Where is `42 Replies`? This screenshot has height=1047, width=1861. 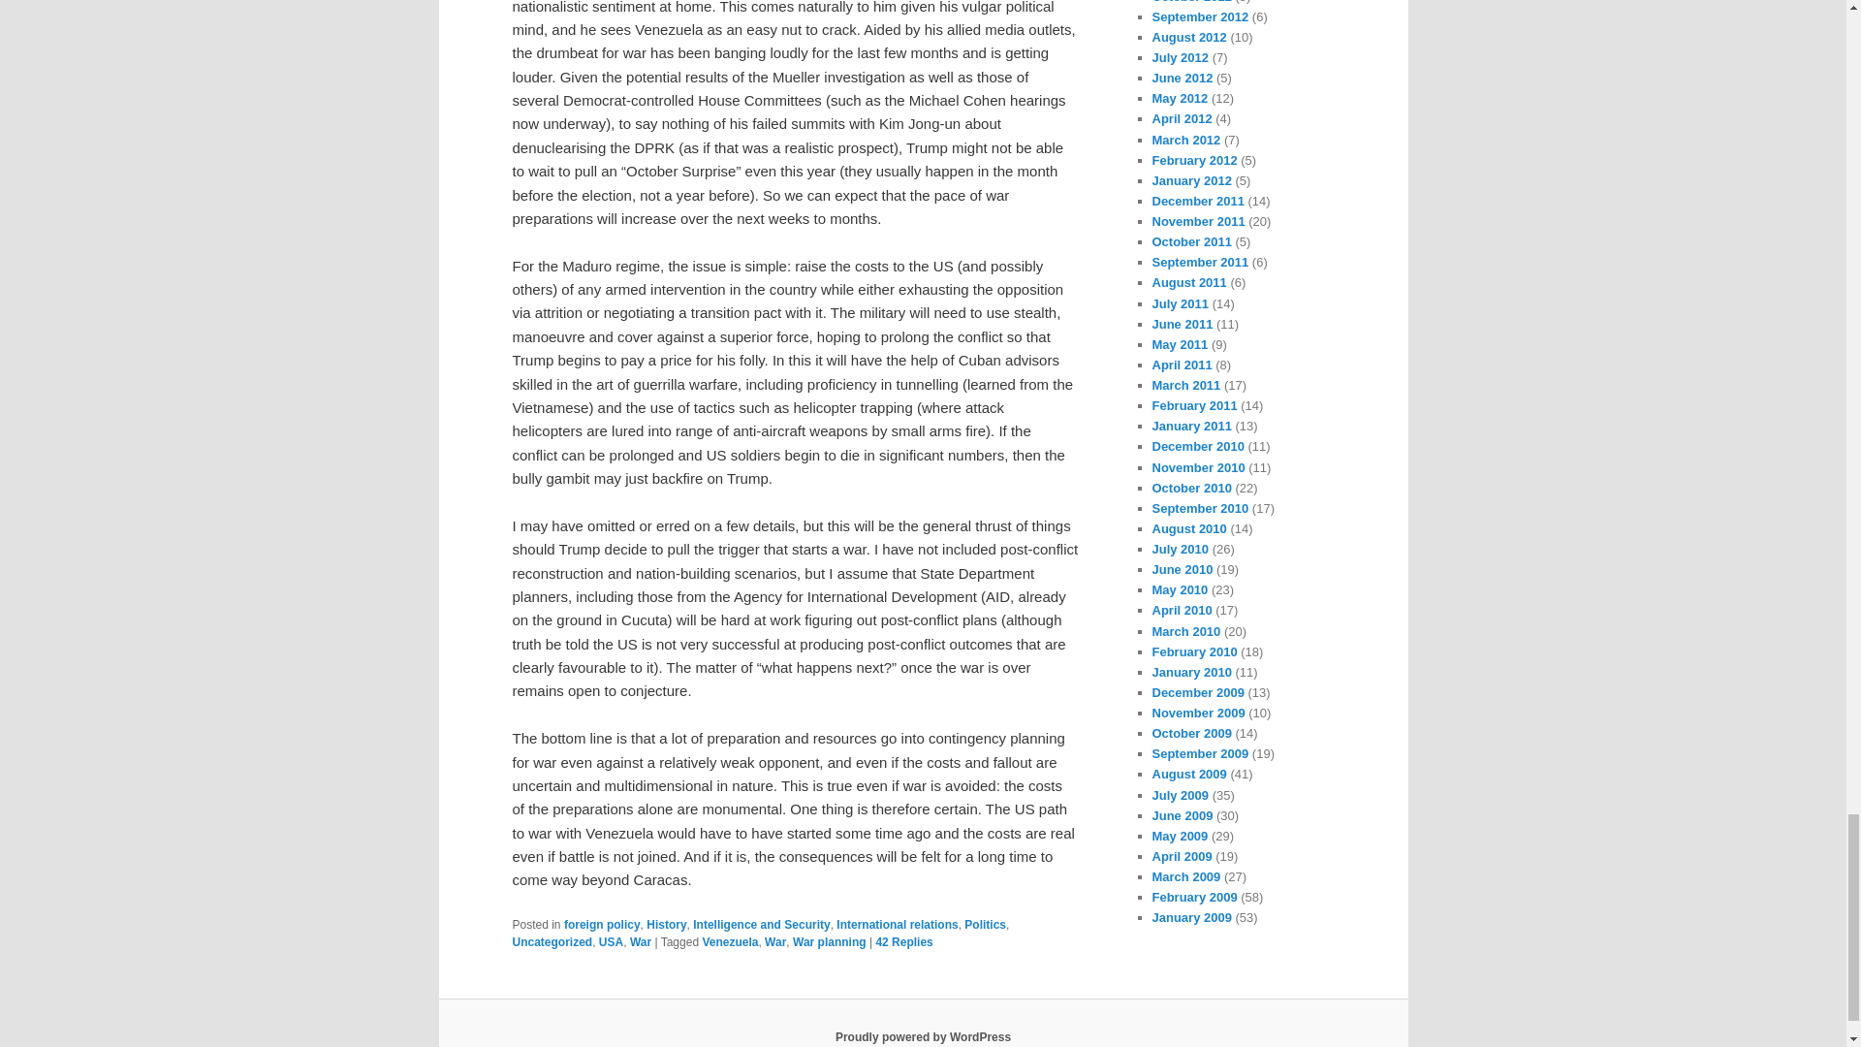 42 Replies is located at coordinates (903, 942).